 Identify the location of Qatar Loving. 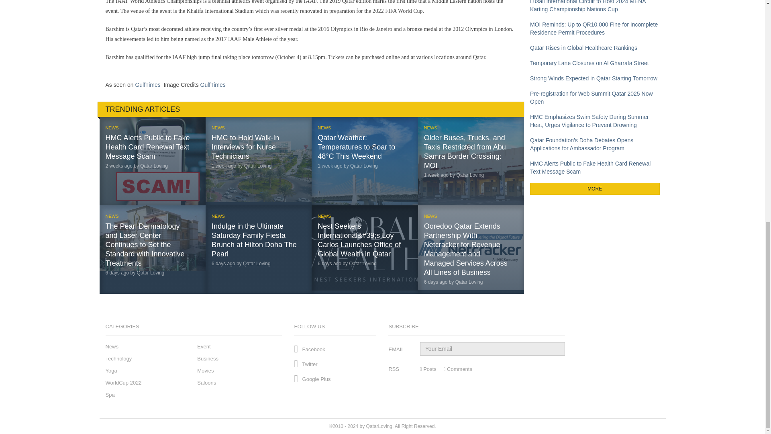
(154, 166).